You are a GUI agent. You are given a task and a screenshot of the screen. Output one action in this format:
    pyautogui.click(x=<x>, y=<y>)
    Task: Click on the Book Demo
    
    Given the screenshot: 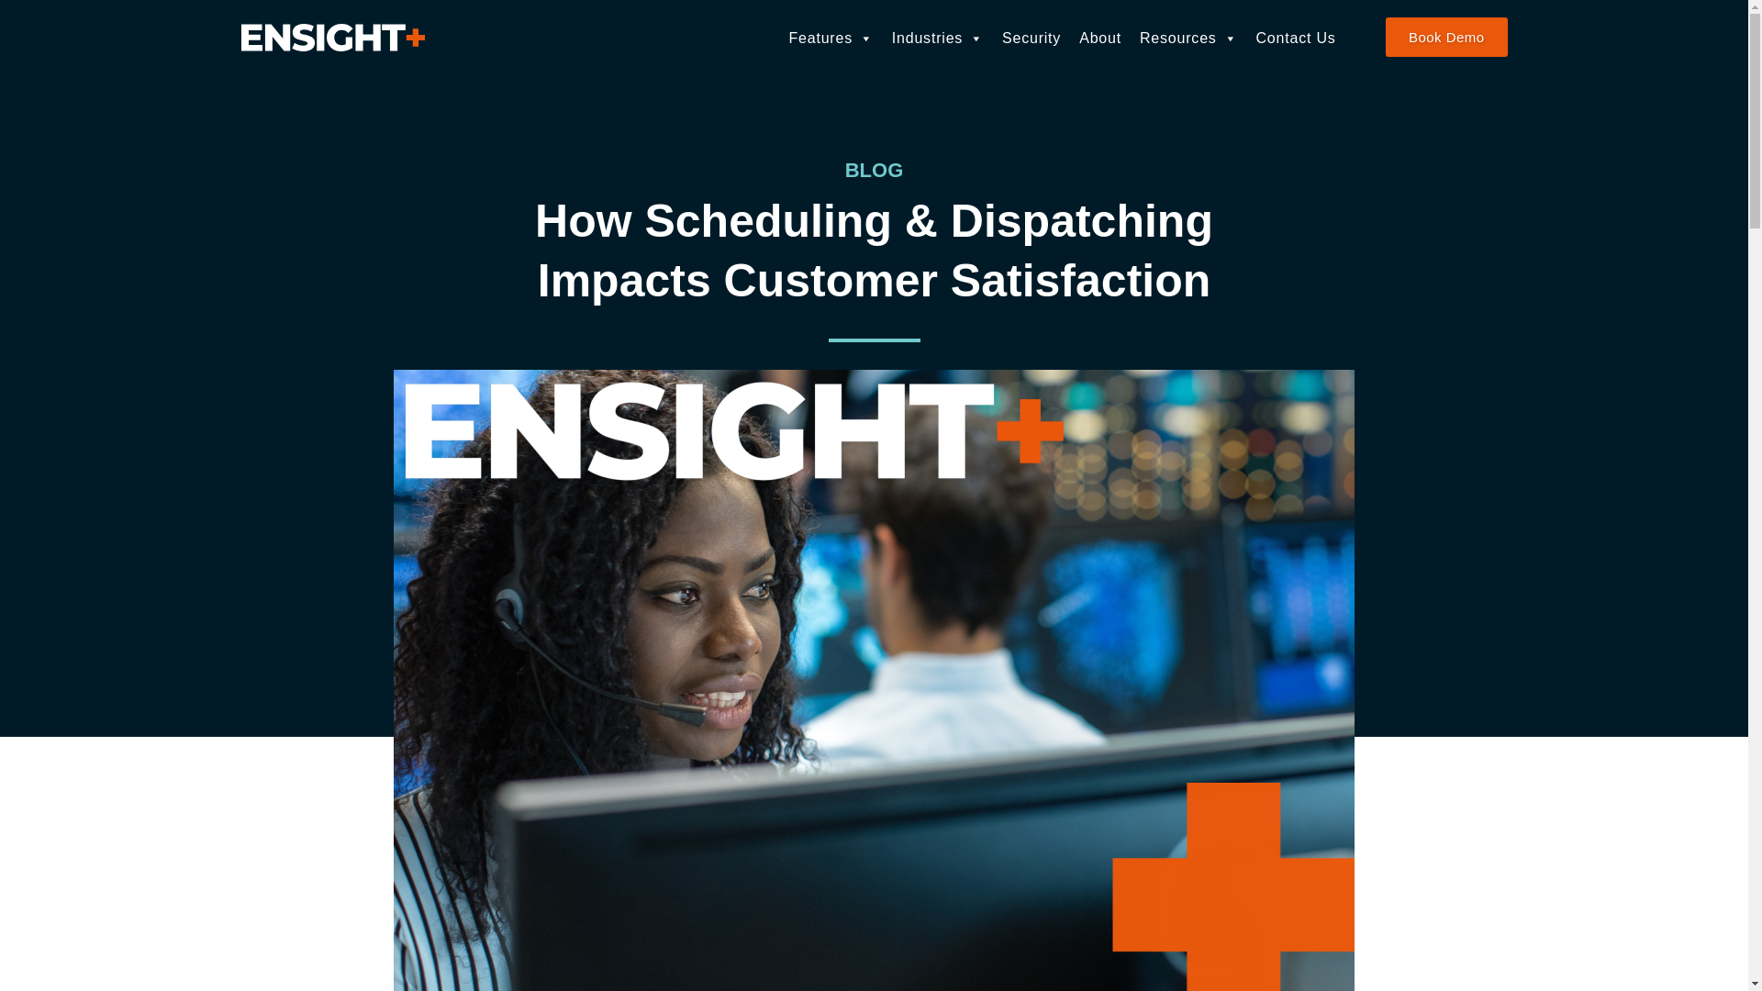 What is the action you would take?
    pyautogui.click(x=1445, y=37)
    